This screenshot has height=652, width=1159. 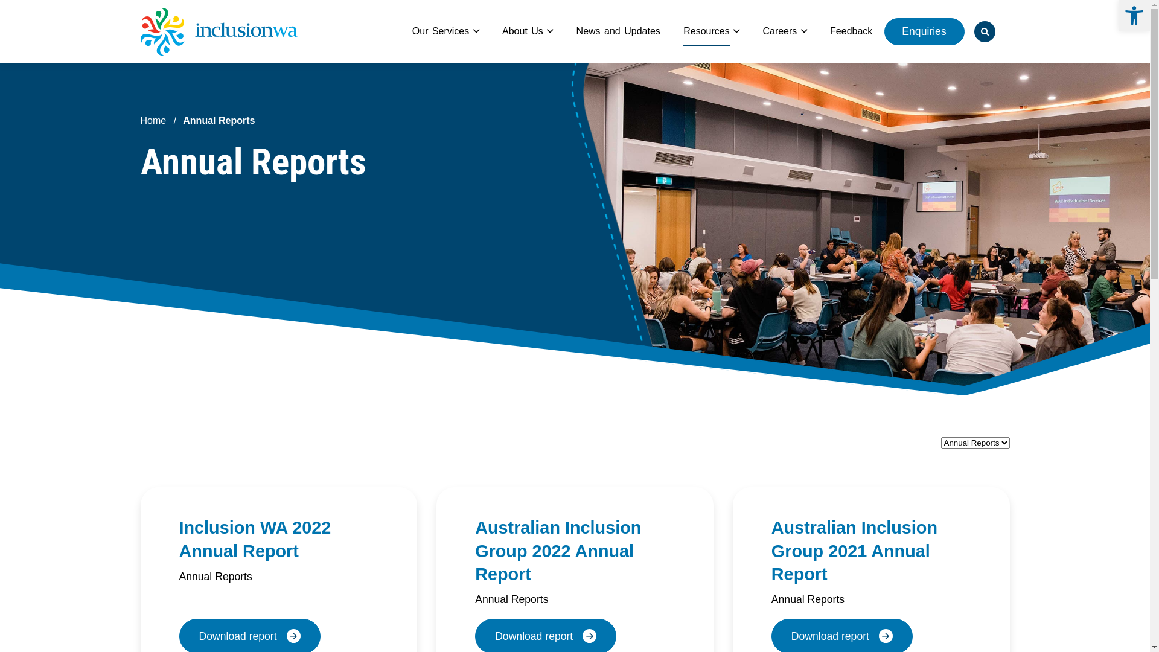 I want to click on Our Services, so click(x=441, y=31).